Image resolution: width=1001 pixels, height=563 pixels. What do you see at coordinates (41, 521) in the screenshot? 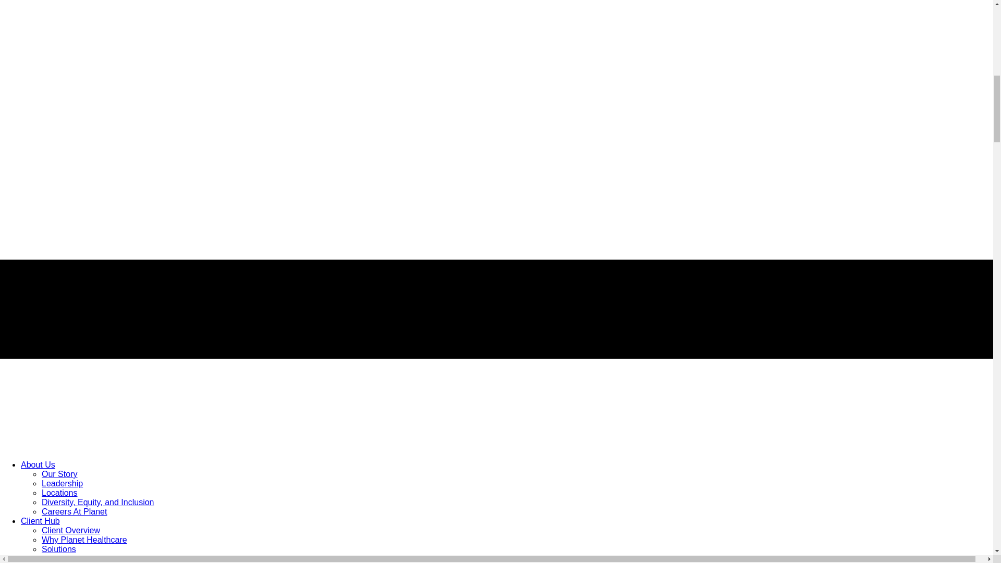
I see `Client Hub` at bounding box center [41, 521].